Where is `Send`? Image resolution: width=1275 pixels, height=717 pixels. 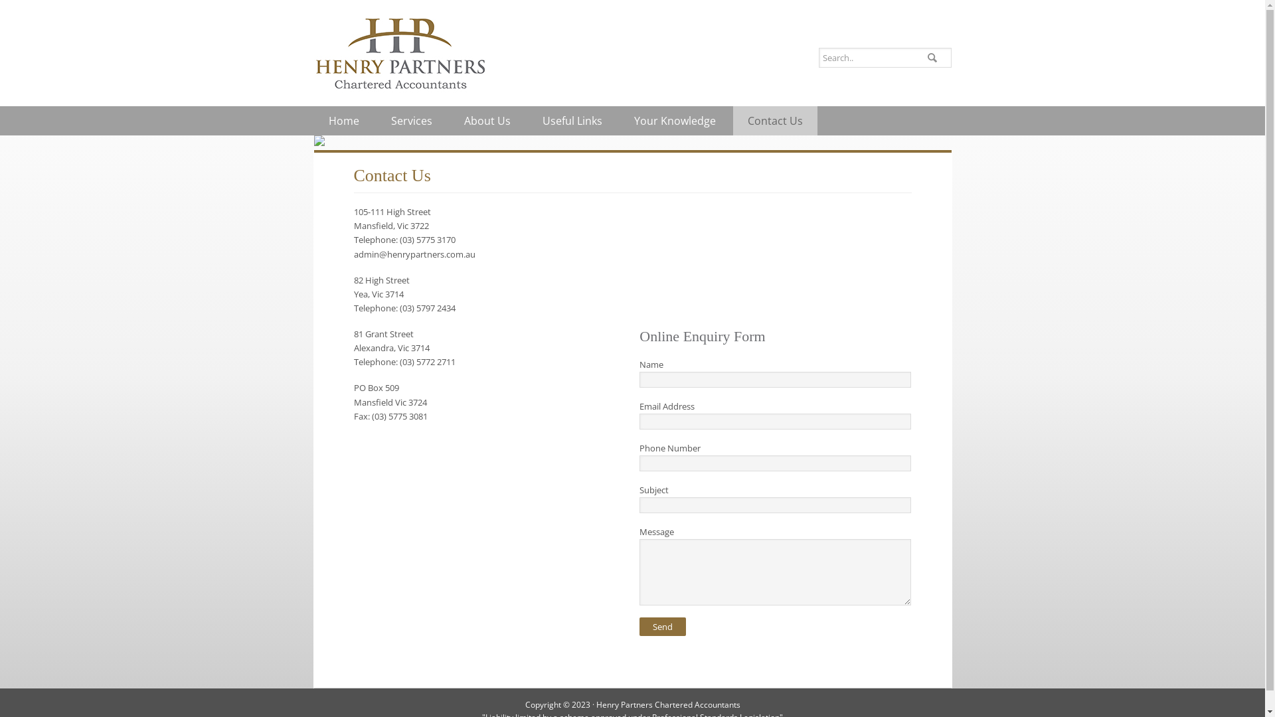
Send is located at coordinates (663, 627).